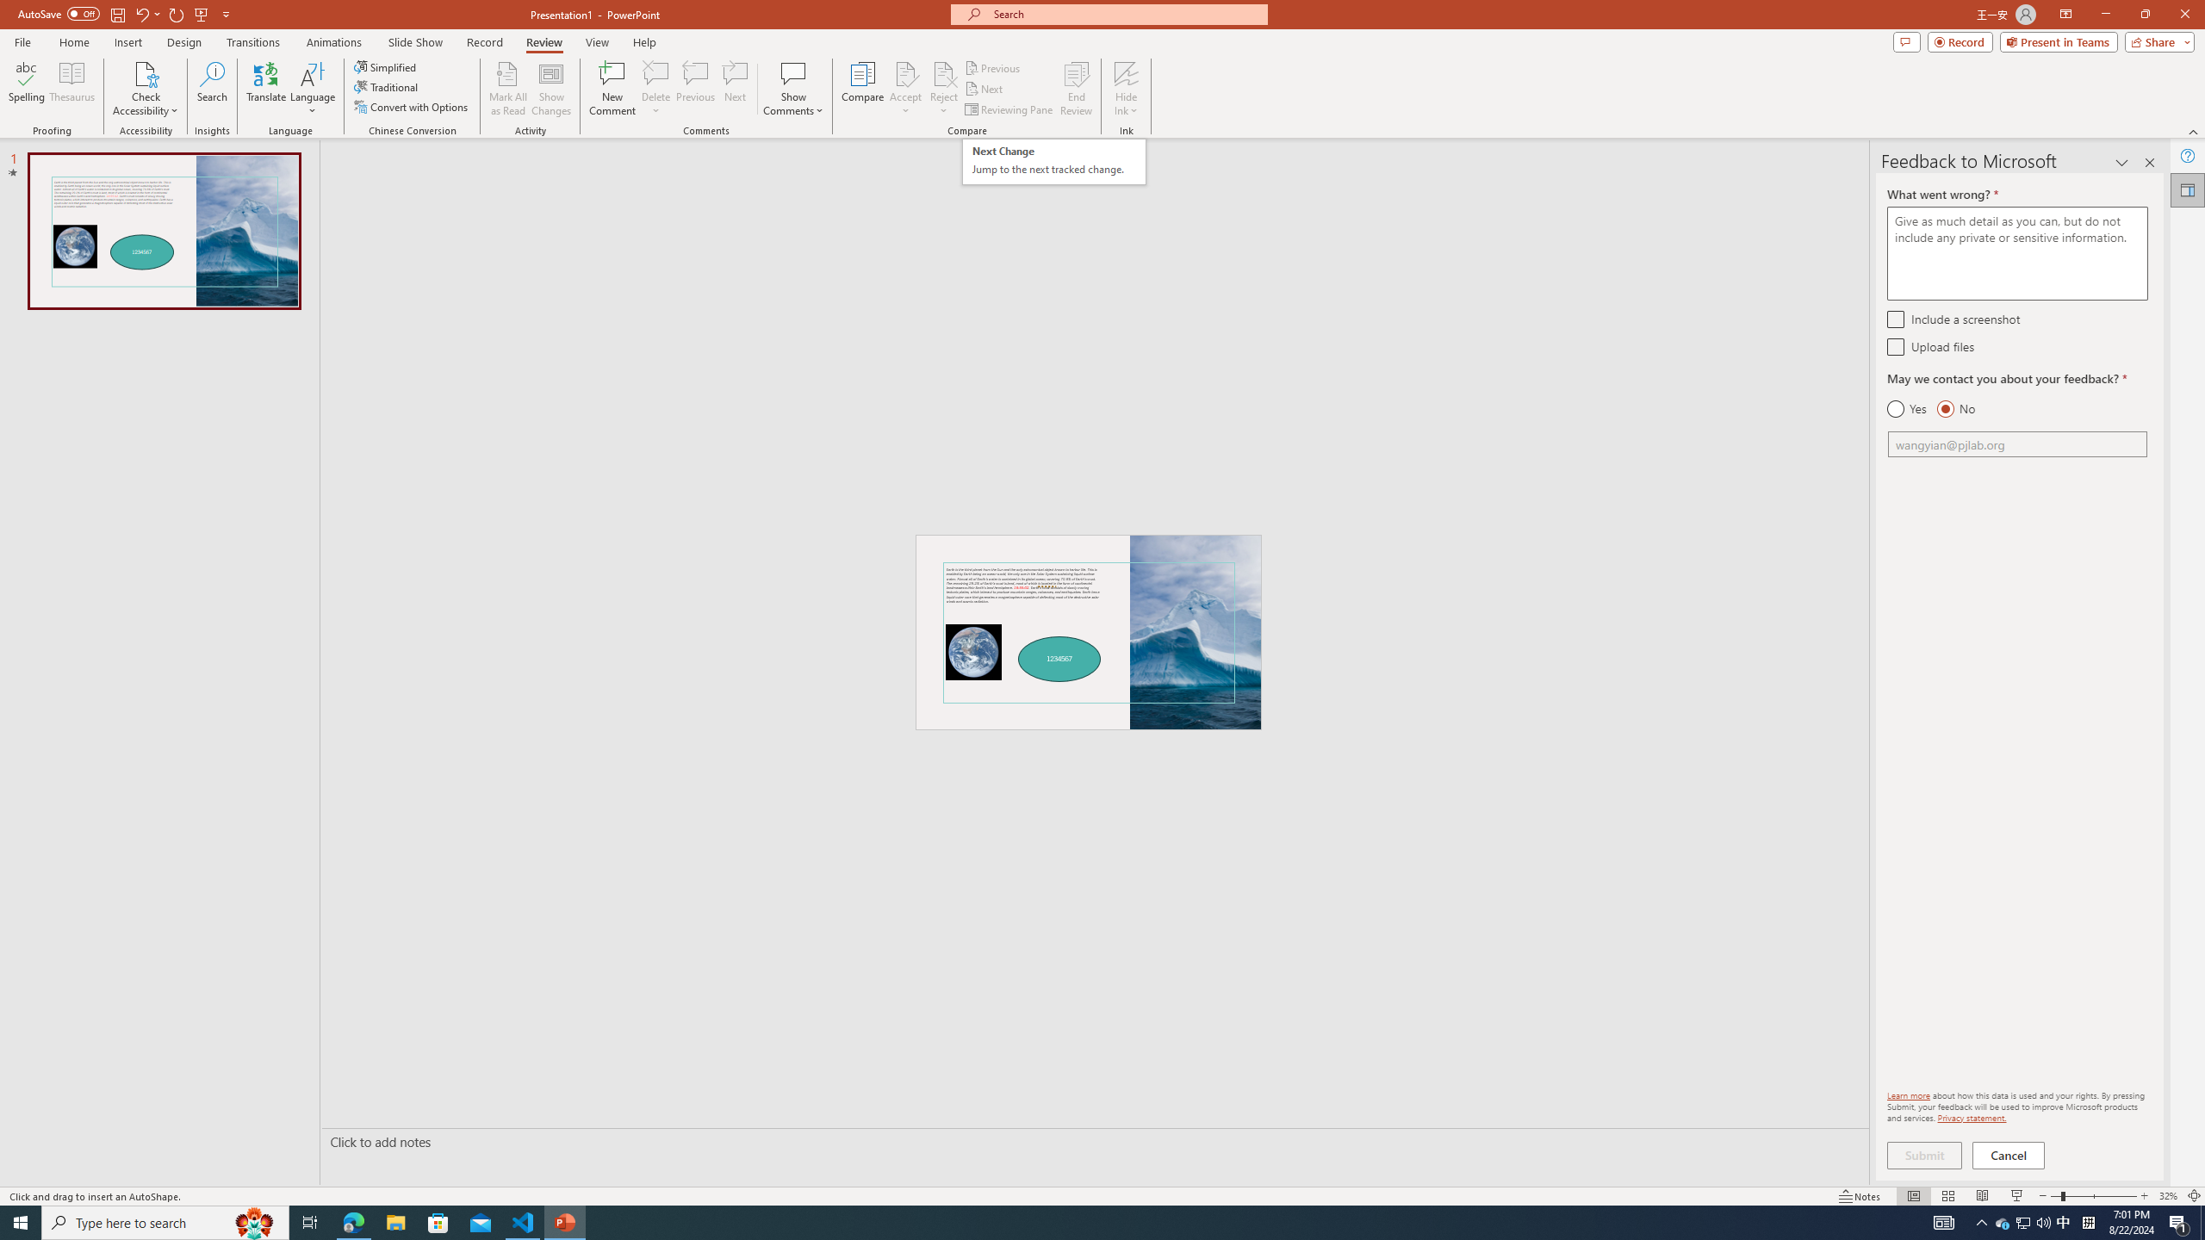  I want to click on Previous, so click(993, 67).